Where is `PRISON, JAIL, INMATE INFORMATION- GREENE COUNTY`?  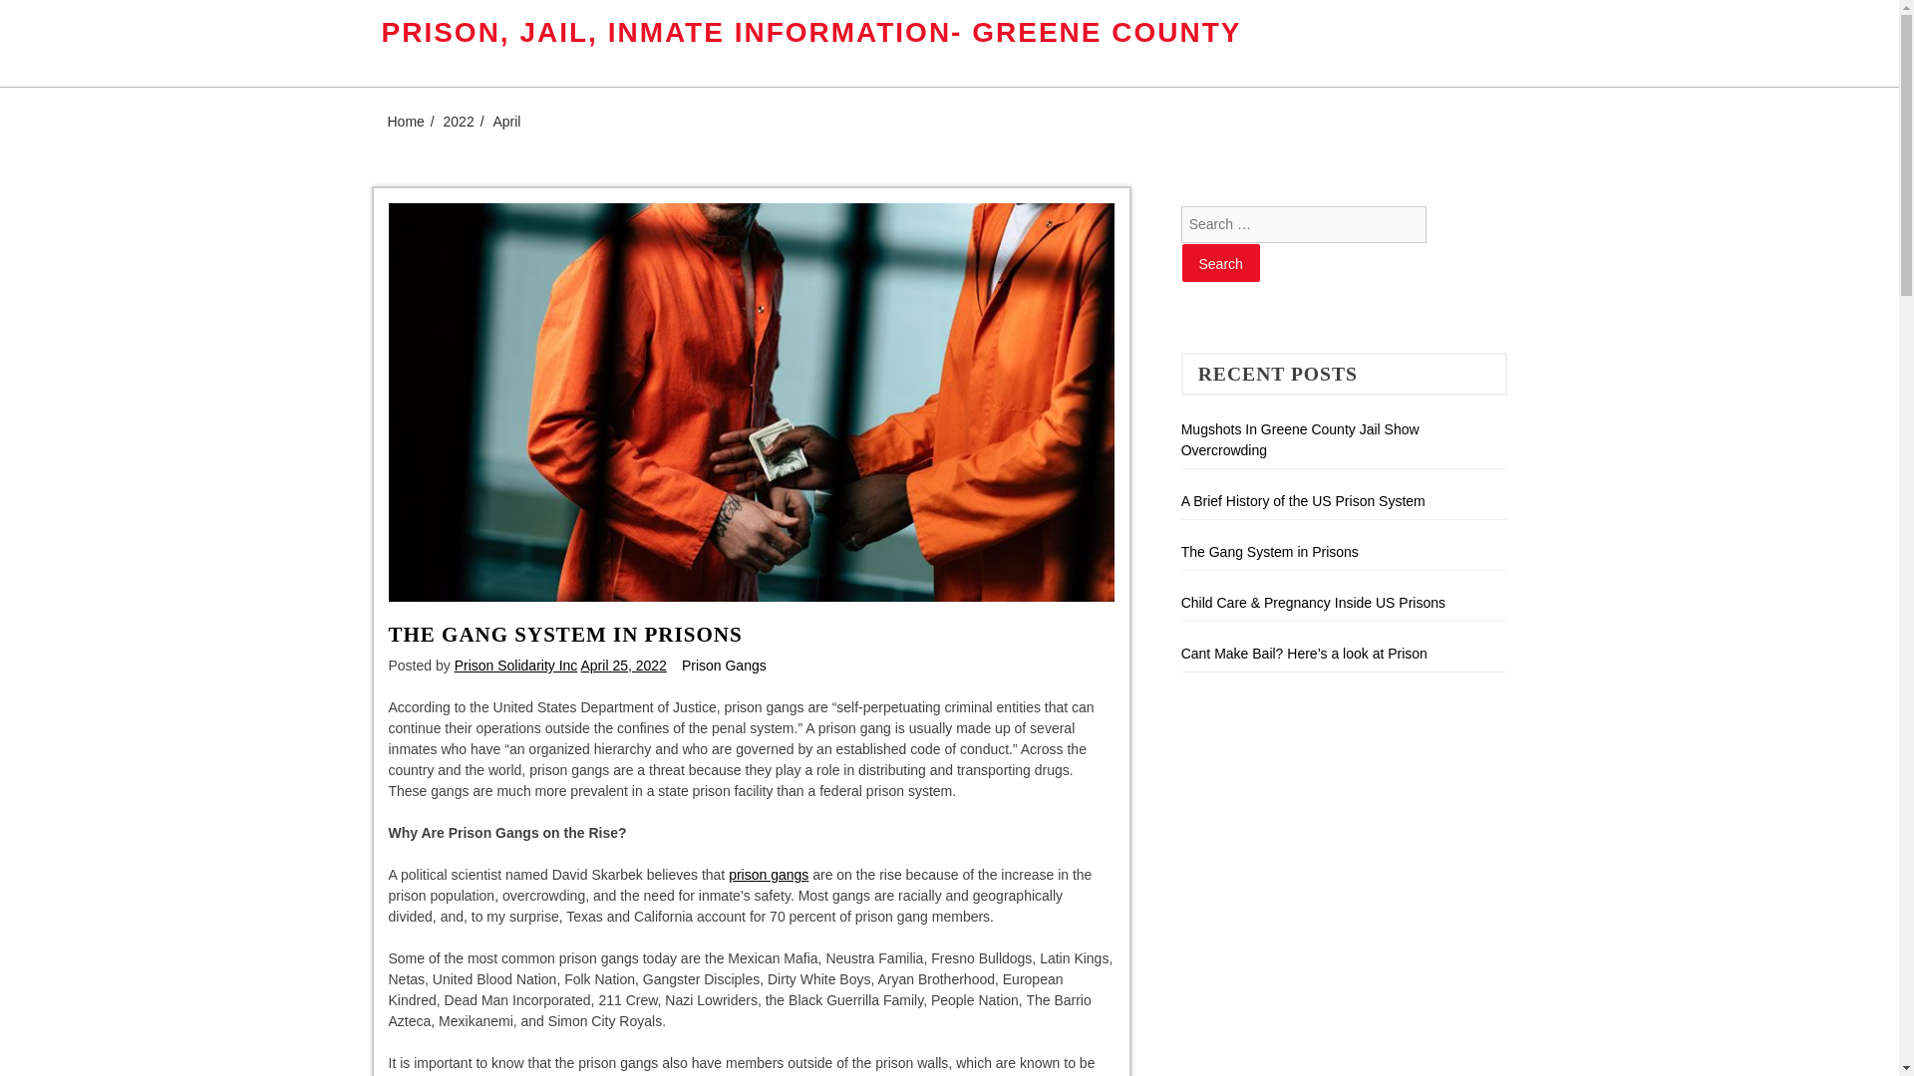
PRISON, JAIL, INMATE INFORMATION- GREENE COUNTY is located at coordinates (810, 32).